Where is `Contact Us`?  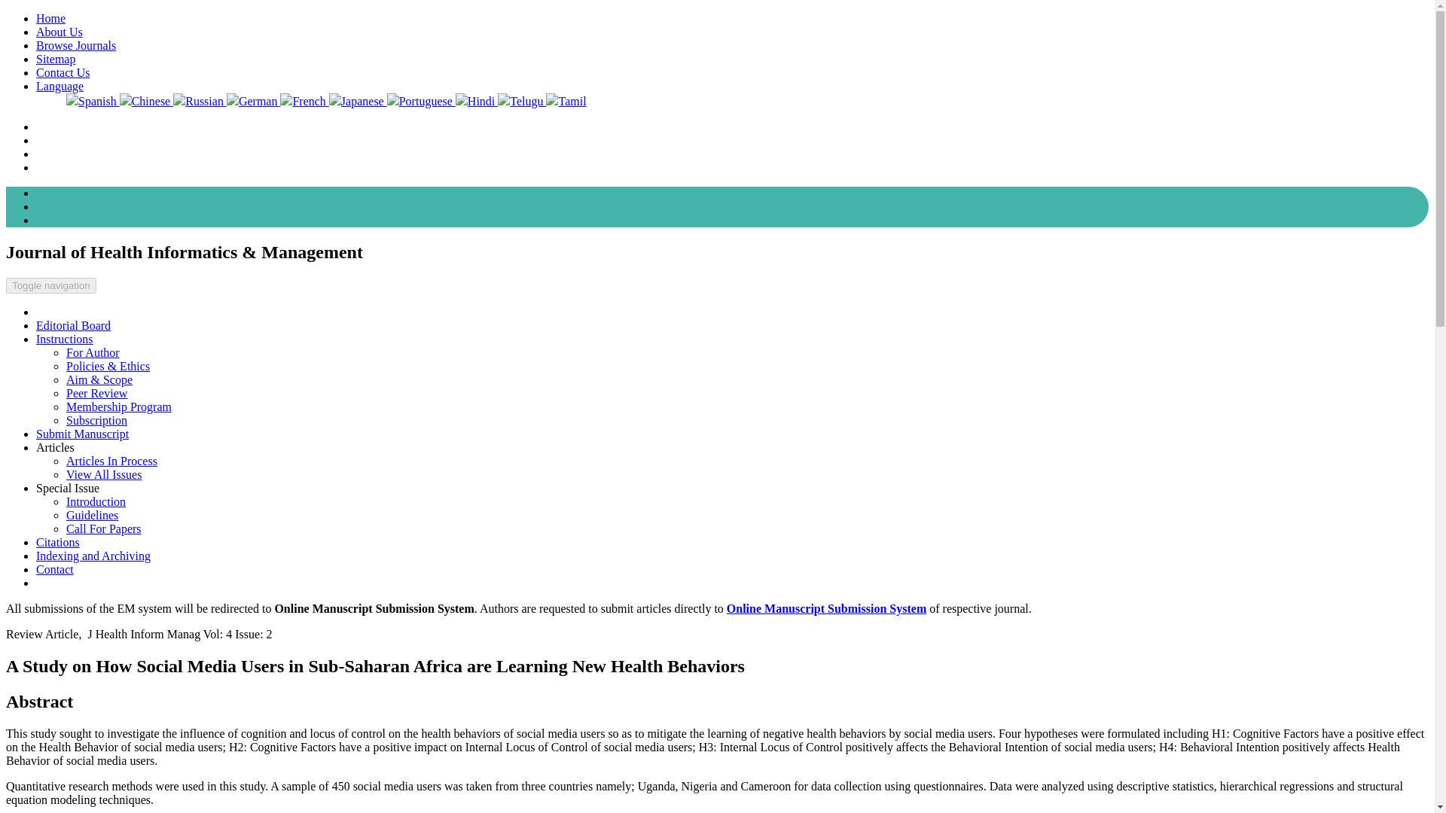
Contact Us is located at coordinates (63, 72).